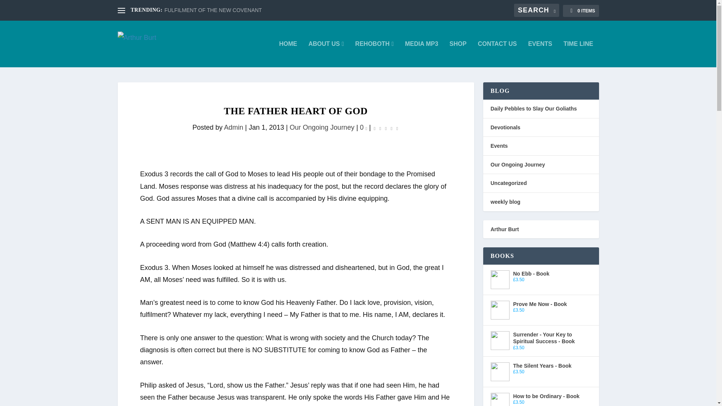  What do you see at coordinates (581, 11) in the screenshot?
I see `0 ITEMS` at bounding box center [581, 11].